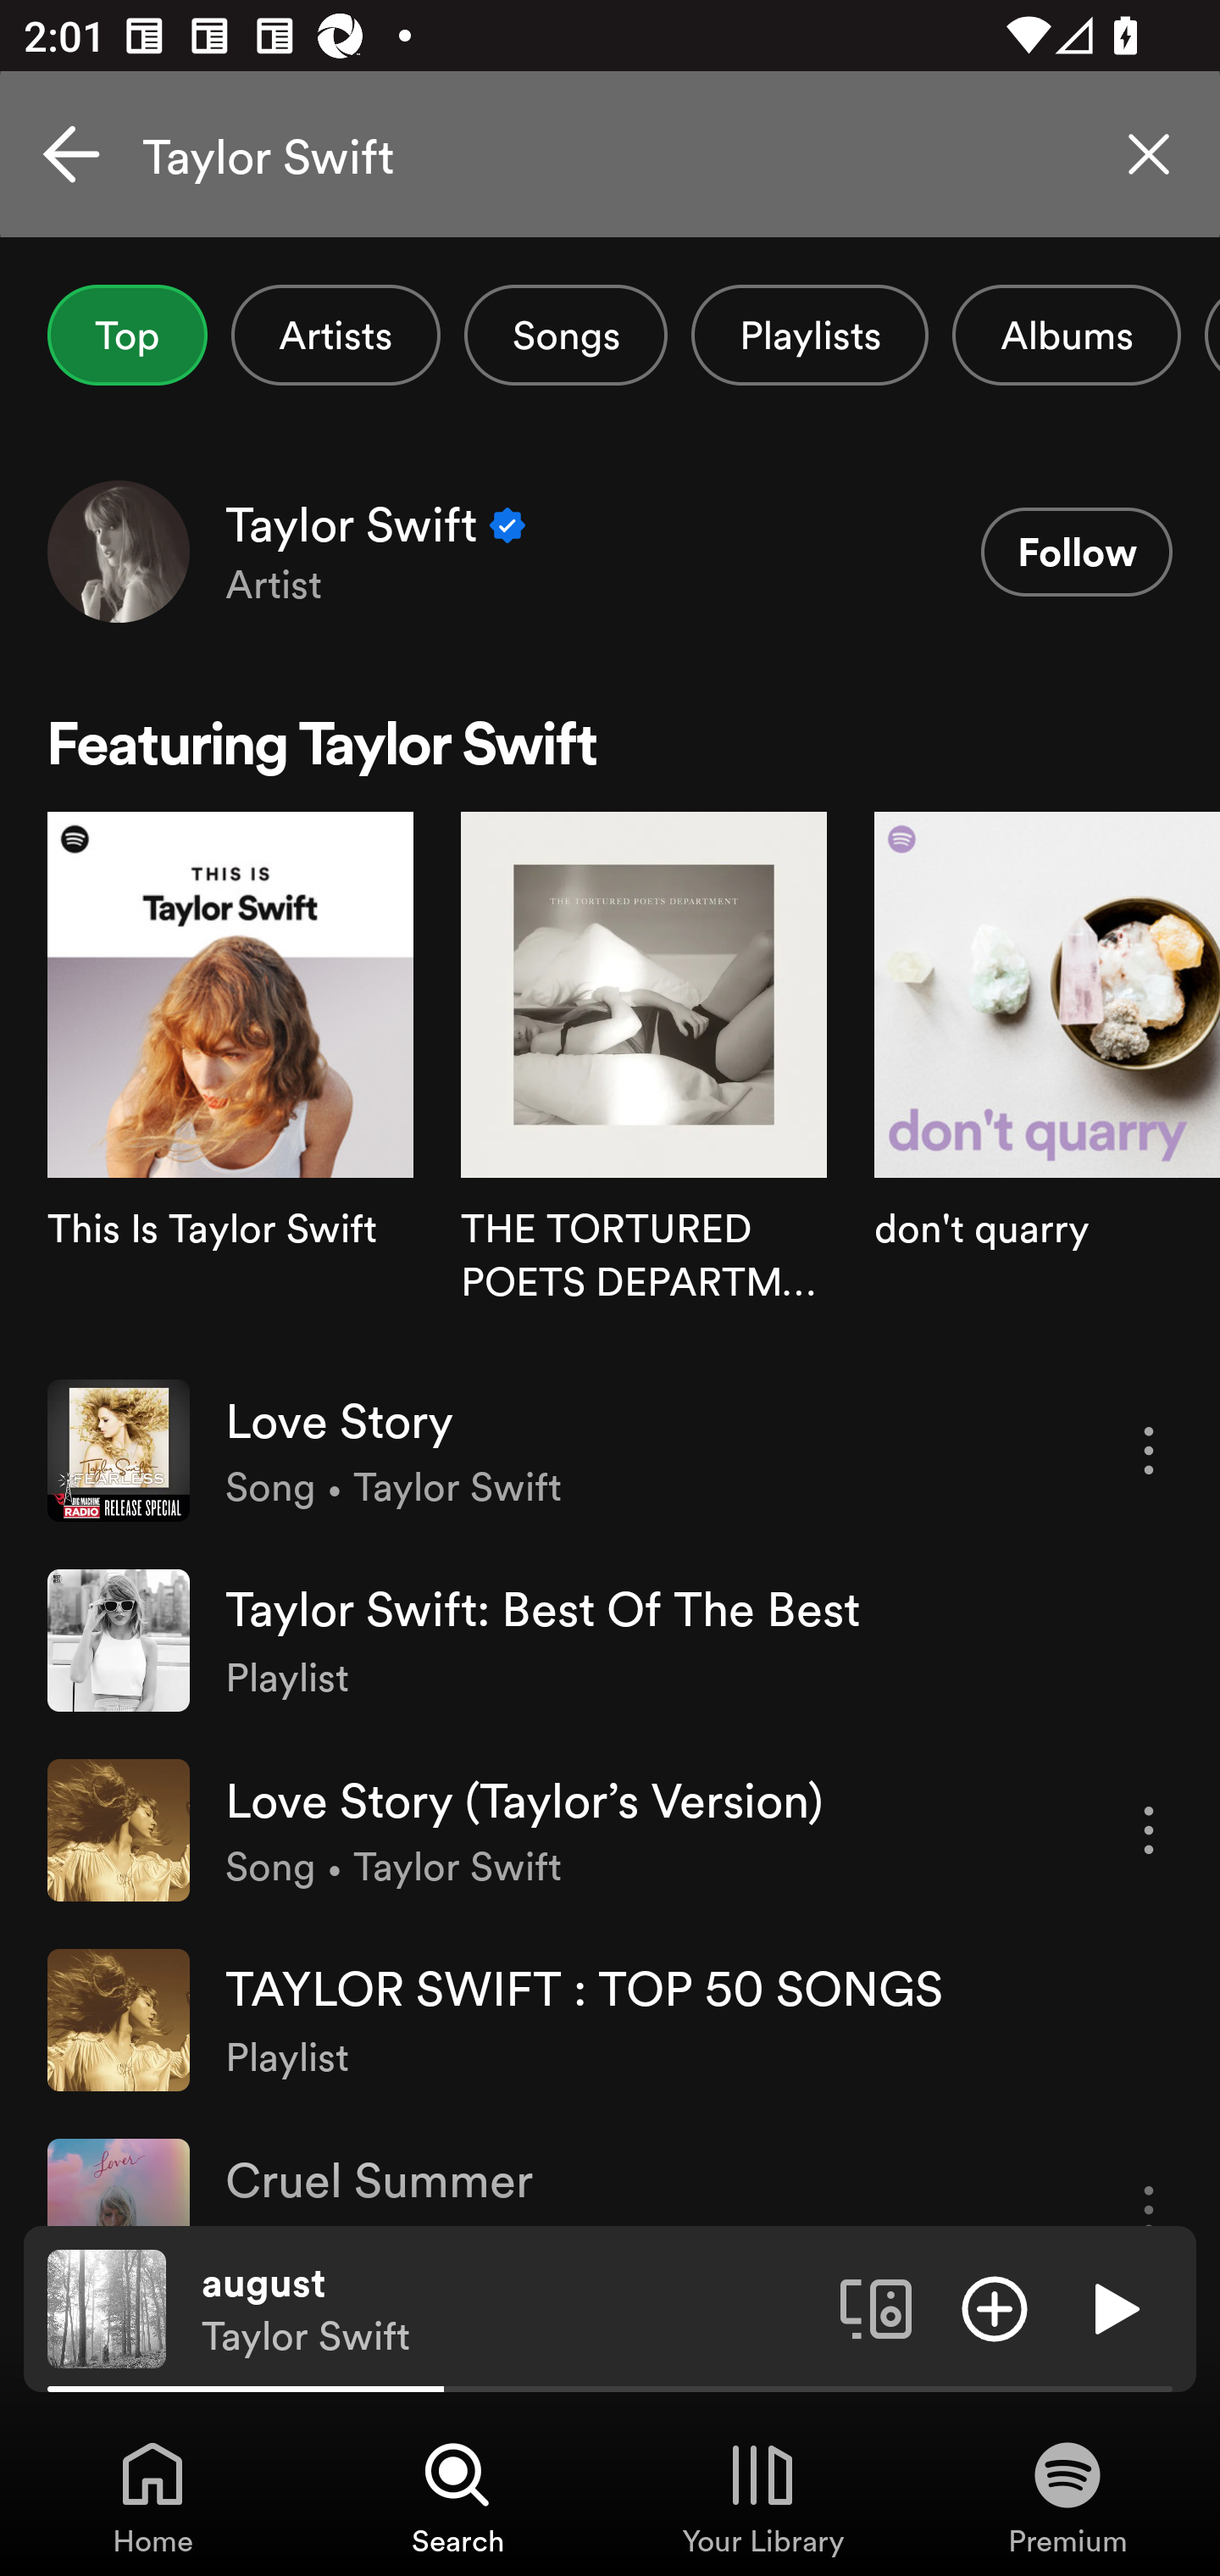  I want to click on Songs, so click(566, 335).